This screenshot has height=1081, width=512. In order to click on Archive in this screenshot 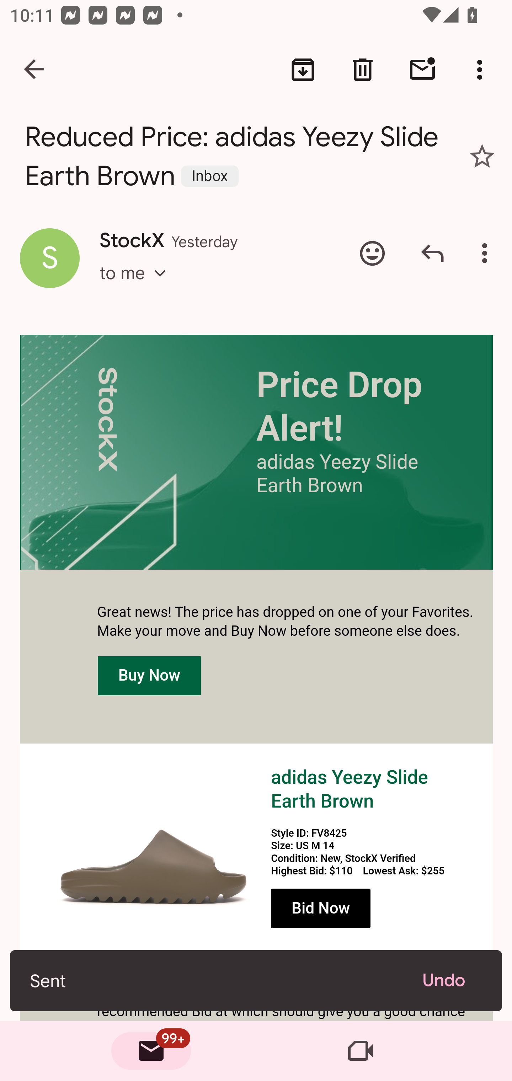, I will do `click(303, 70)`.